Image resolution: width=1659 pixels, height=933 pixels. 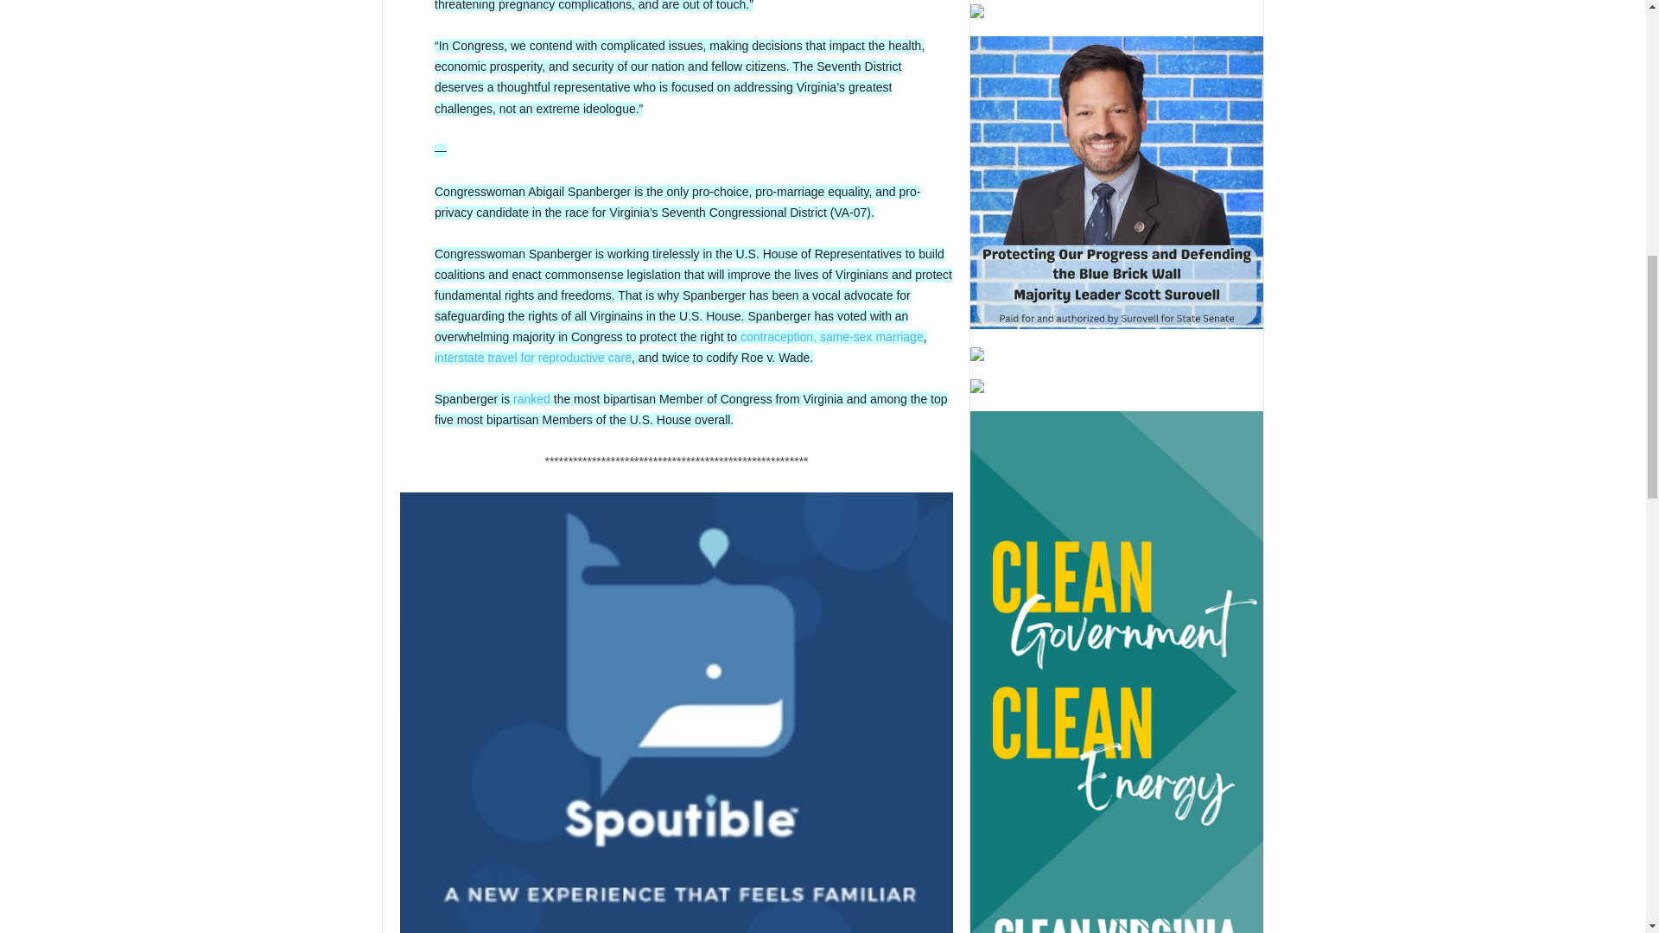 I want to click on ranked, so click(x=531, y=398).